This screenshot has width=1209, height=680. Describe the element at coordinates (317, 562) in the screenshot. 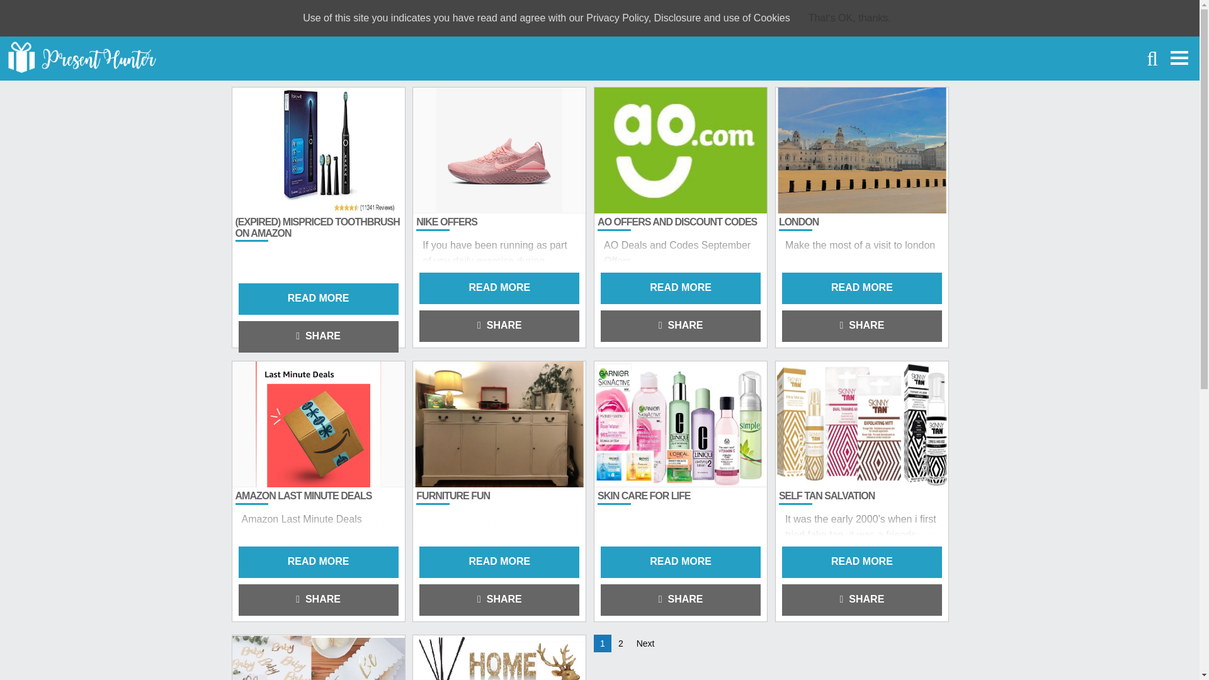

I see `READ MORE` at that location.